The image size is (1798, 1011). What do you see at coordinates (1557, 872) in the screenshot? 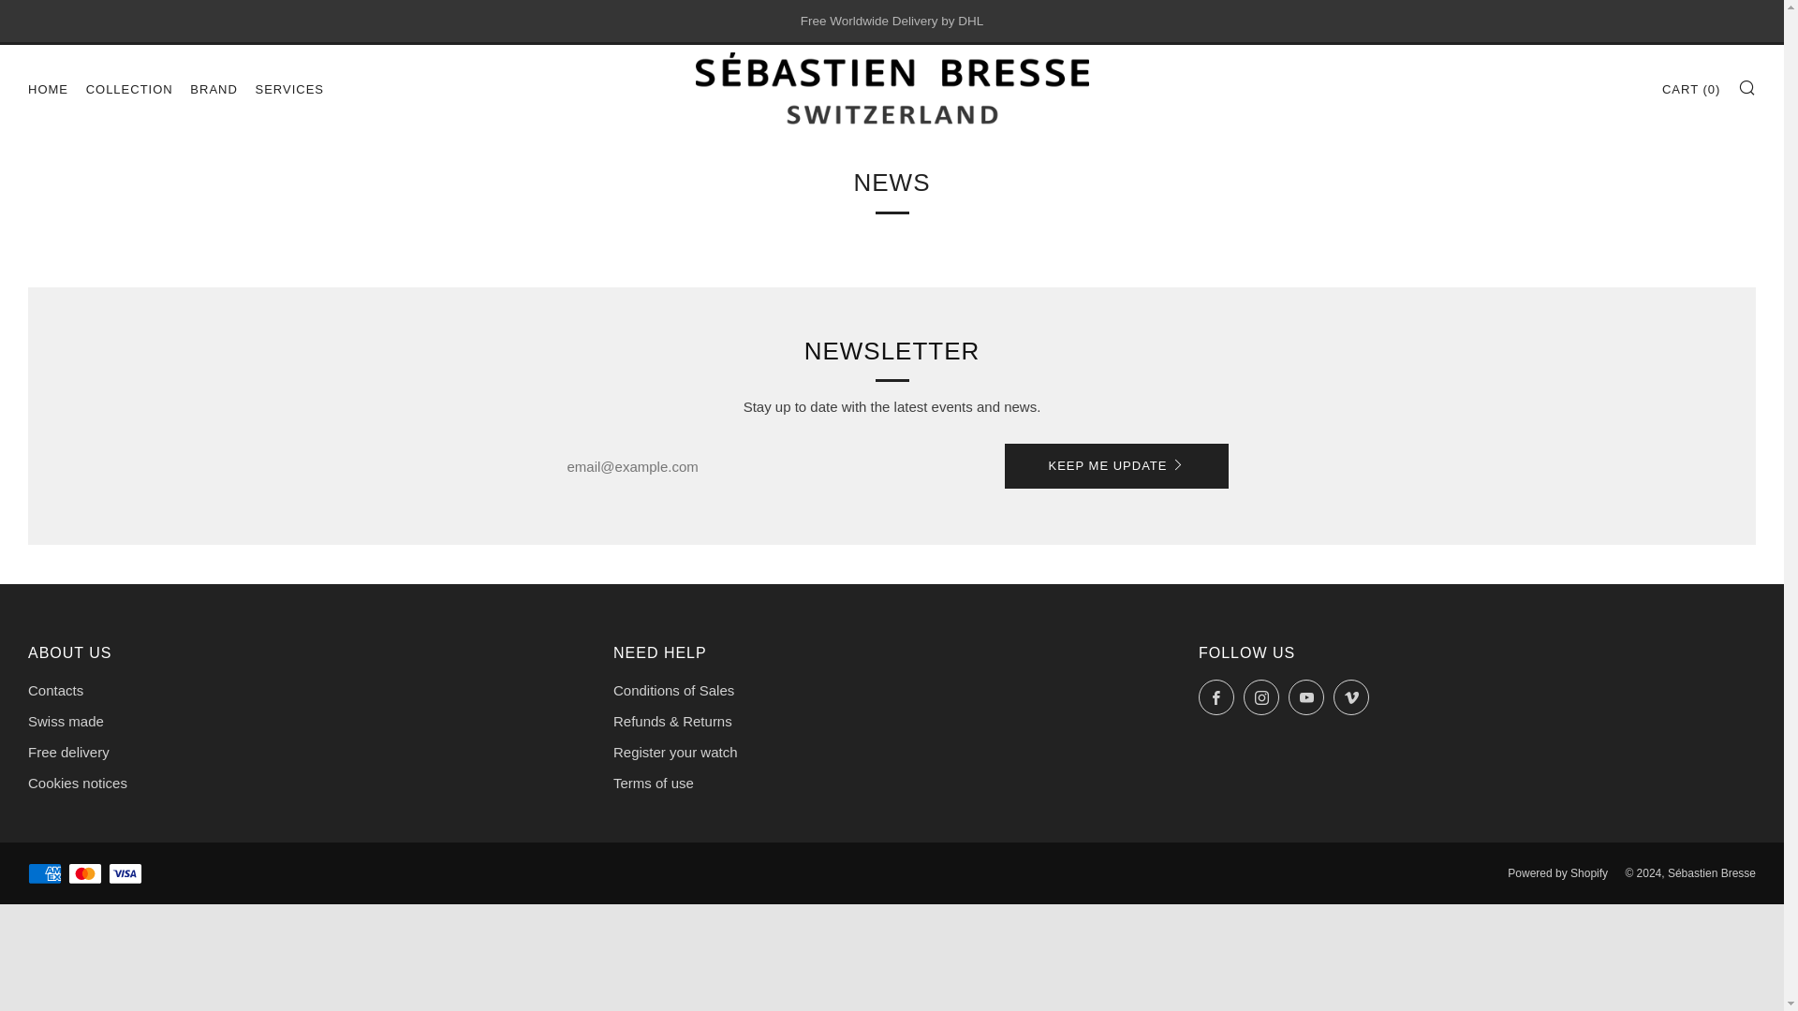
I see `Powered by Shopify` at bounding box center [1557, 872].